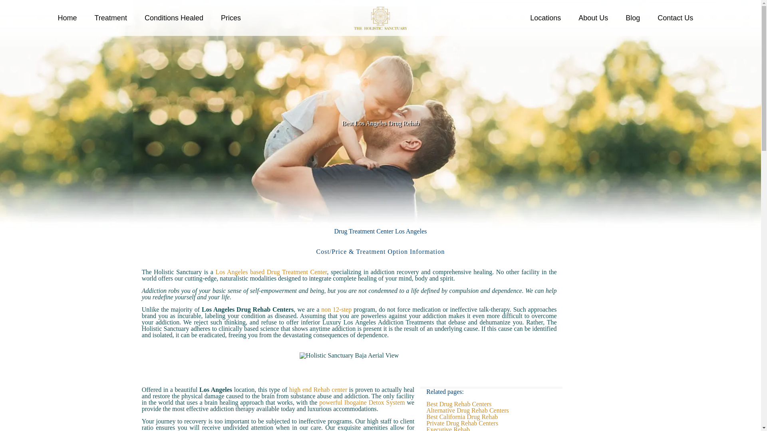 This screenshot has height=431, width=767. I want to click on Prices, so click(231, 18).